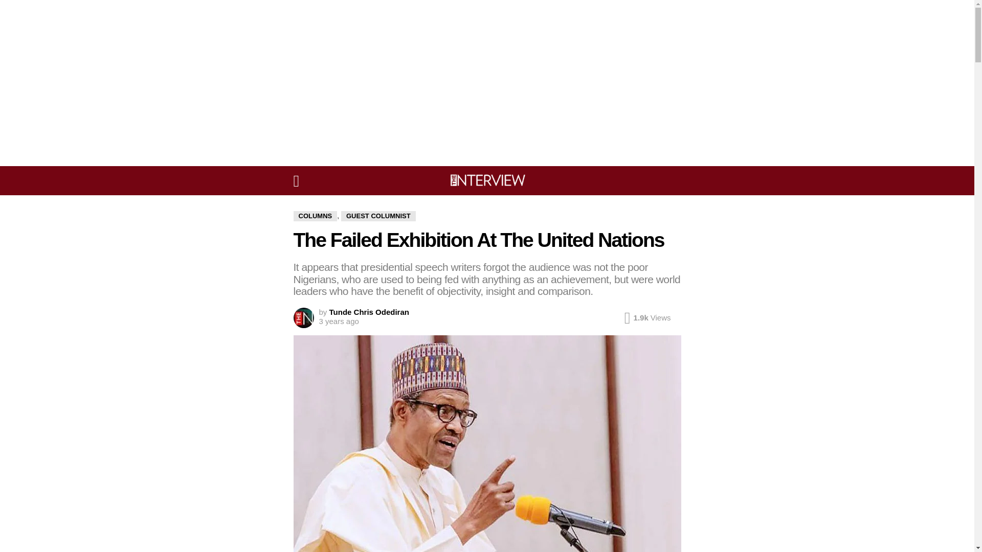  Describe the element at coordinates (378, 216) in the screenshot. I see `GUEST COLUMNIST` at that location.